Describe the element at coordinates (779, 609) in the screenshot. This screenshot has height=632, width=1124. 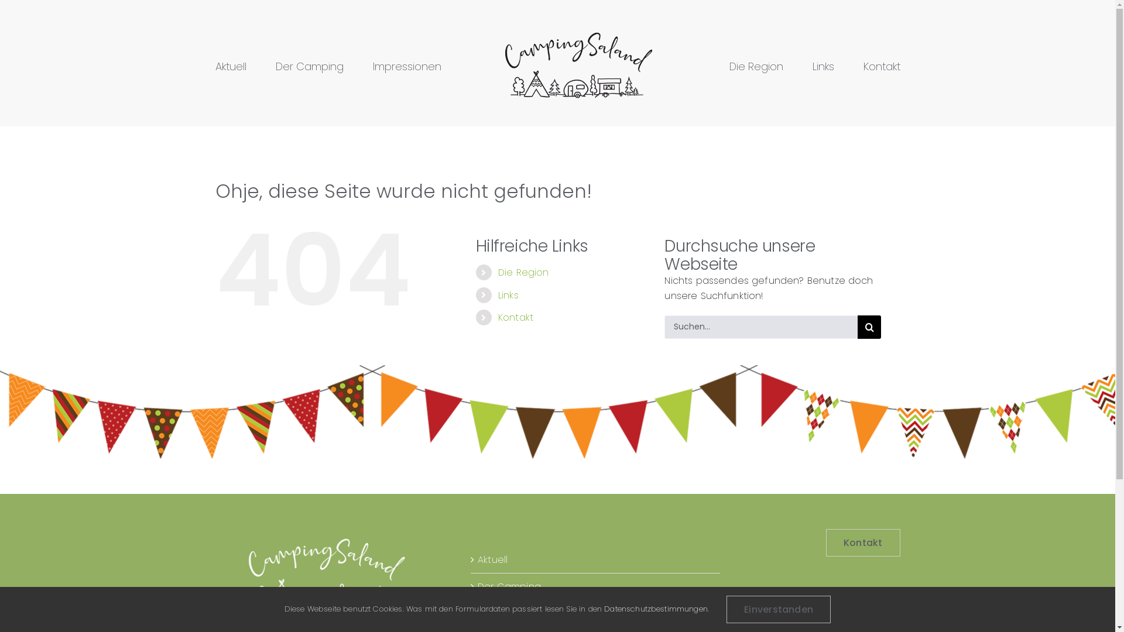
I see `Einverstanden` at that location.